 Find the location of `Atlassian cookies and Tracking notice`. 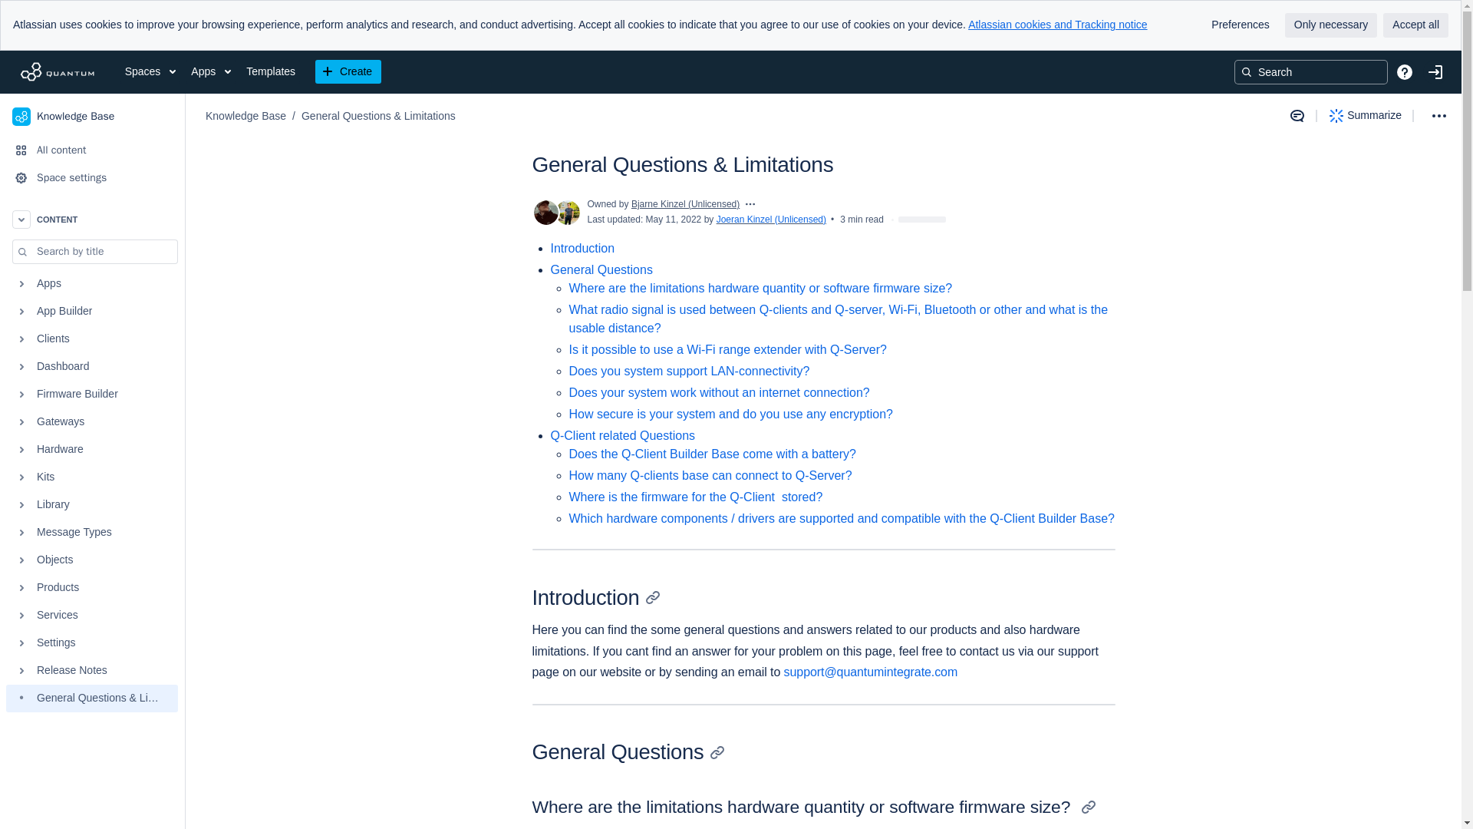

Atlassian cookies and Tracking notice is located at coordinates (1057, 24).